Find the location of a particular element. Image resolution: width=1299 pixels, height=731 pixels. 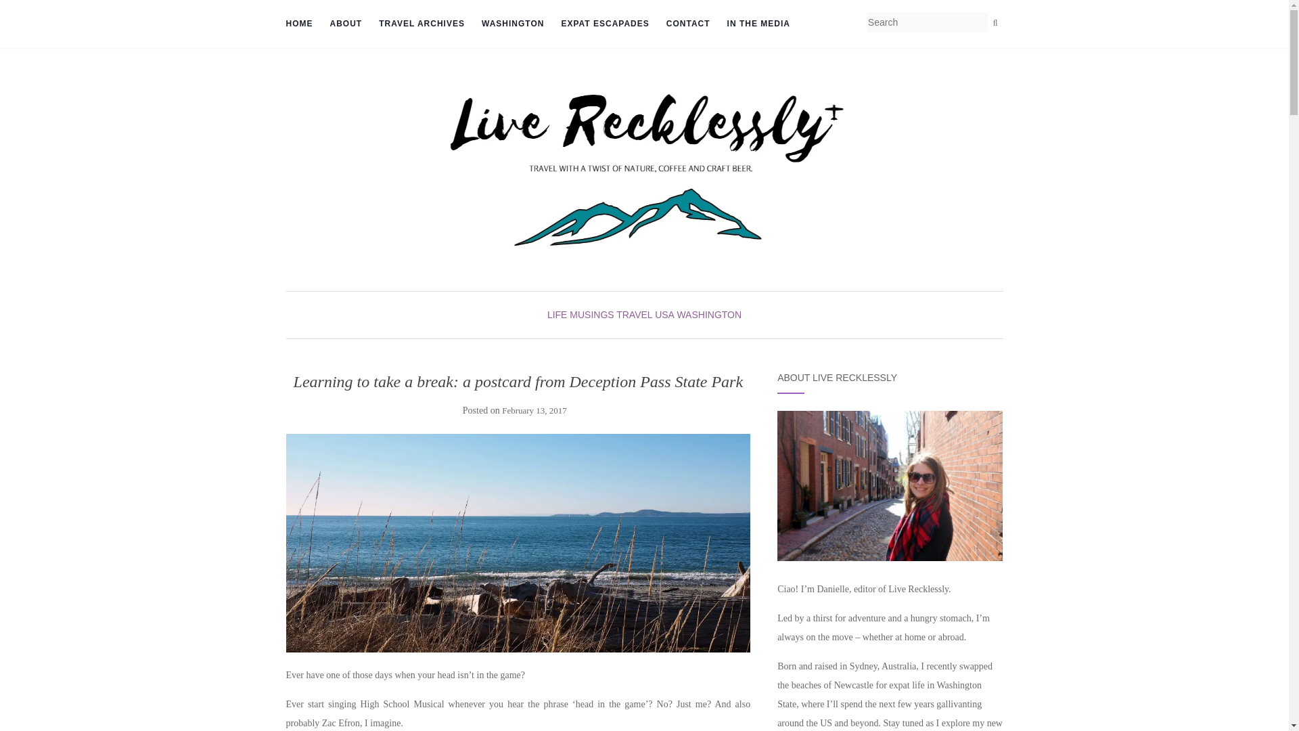

Expat Escapades is located at coordinates (605, 24).